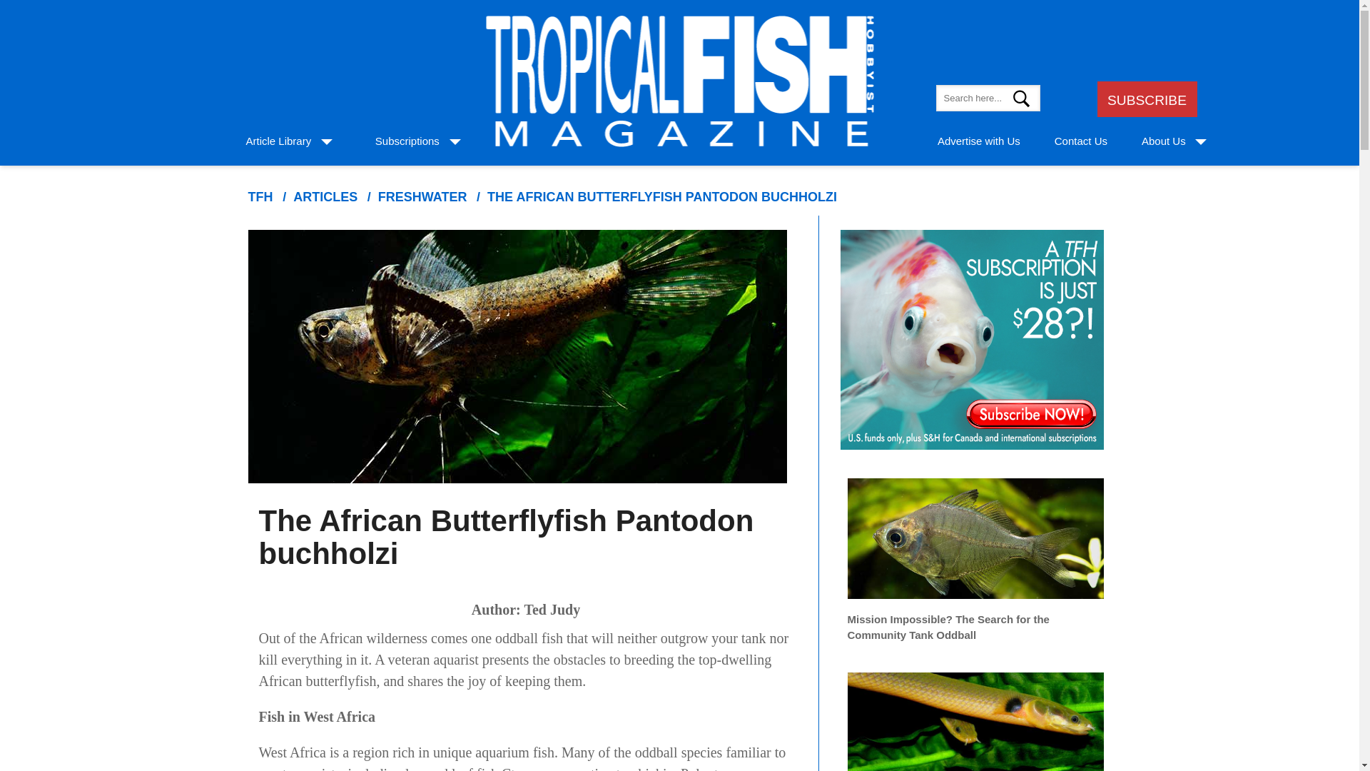 The width and height of the screenshot is (1370, 771). I want to click on the-african-butterflyfish-pantodon-buchholzi, so click(662, 197).